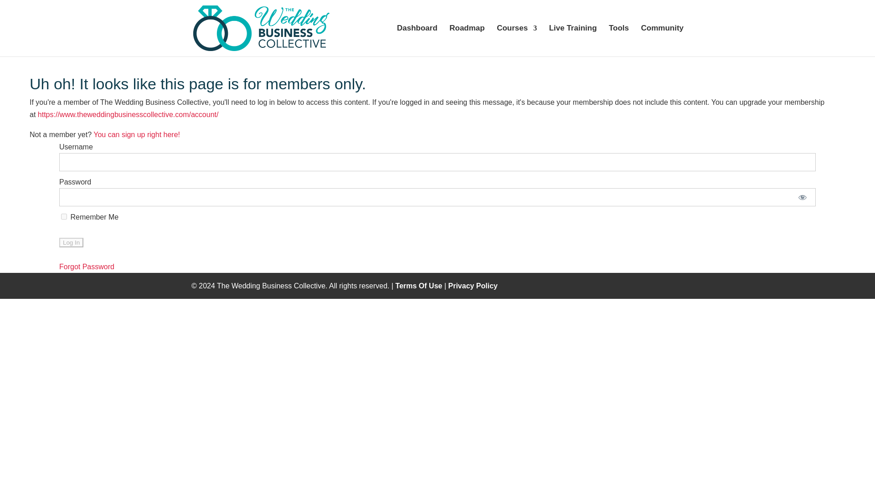  I want to click on You can sign up right here!, so click(137, 134).